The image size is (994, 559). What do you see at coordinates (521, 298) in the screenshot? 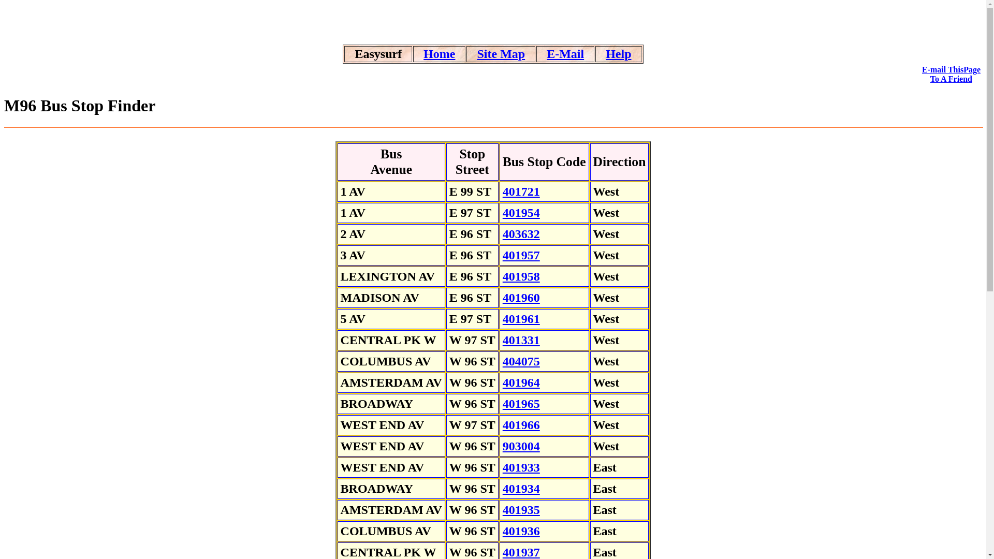
I see `401960` at bounding box center [521, 298].